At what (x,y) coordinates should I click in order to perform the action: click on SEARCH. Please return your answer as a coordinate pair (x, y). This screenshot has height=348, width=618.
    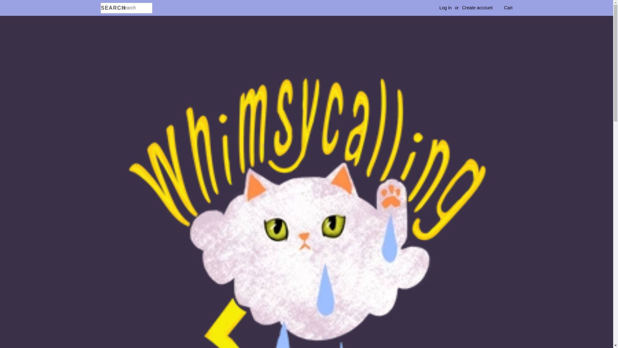
    Looking at the image, I should click on (111, 8).